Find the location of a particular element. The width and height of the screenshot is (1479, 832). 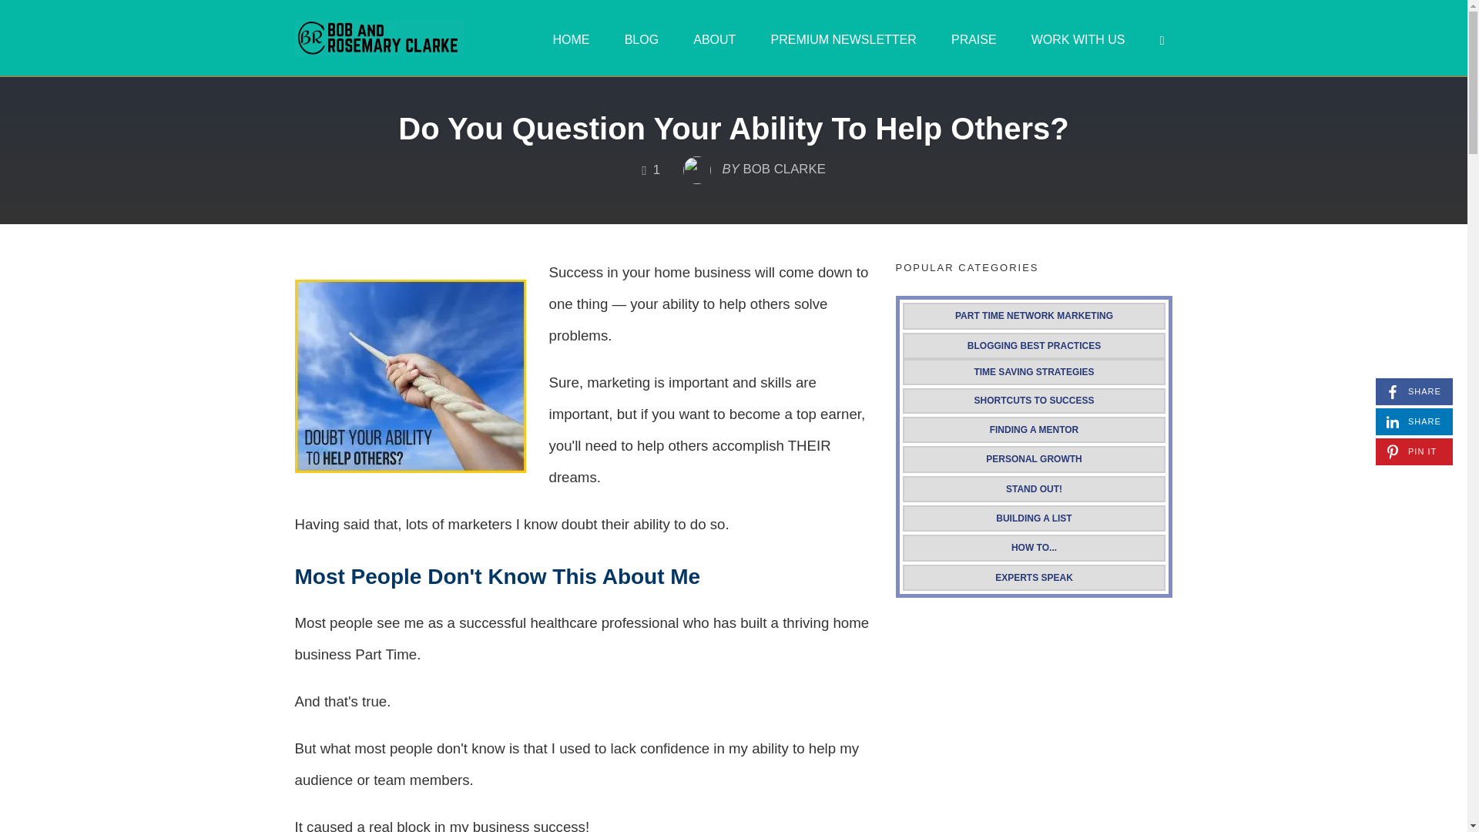

OPEN SEARCH FORM is located at coordinates (1162, 39).